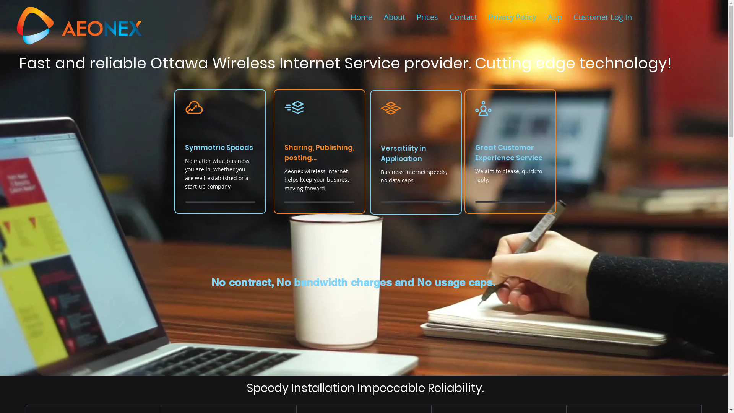  Describe the element at coordinates (463, 17) in the screenshot. I see `Contact` at that location.